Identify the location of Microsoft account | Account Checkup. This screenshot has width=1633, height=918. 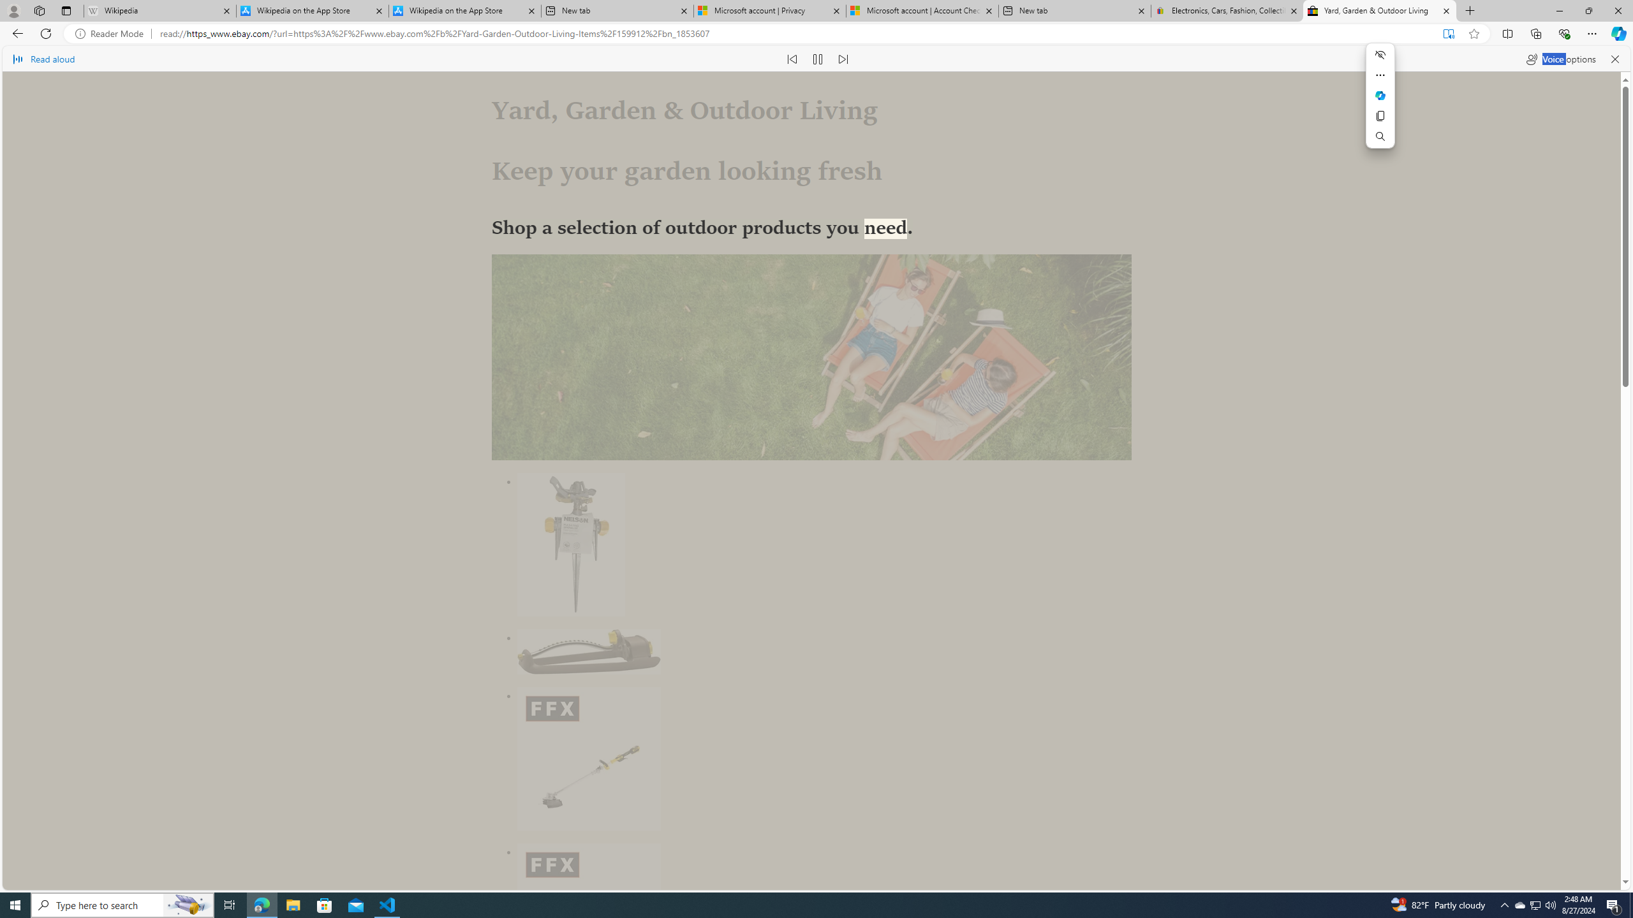
(922, 11).